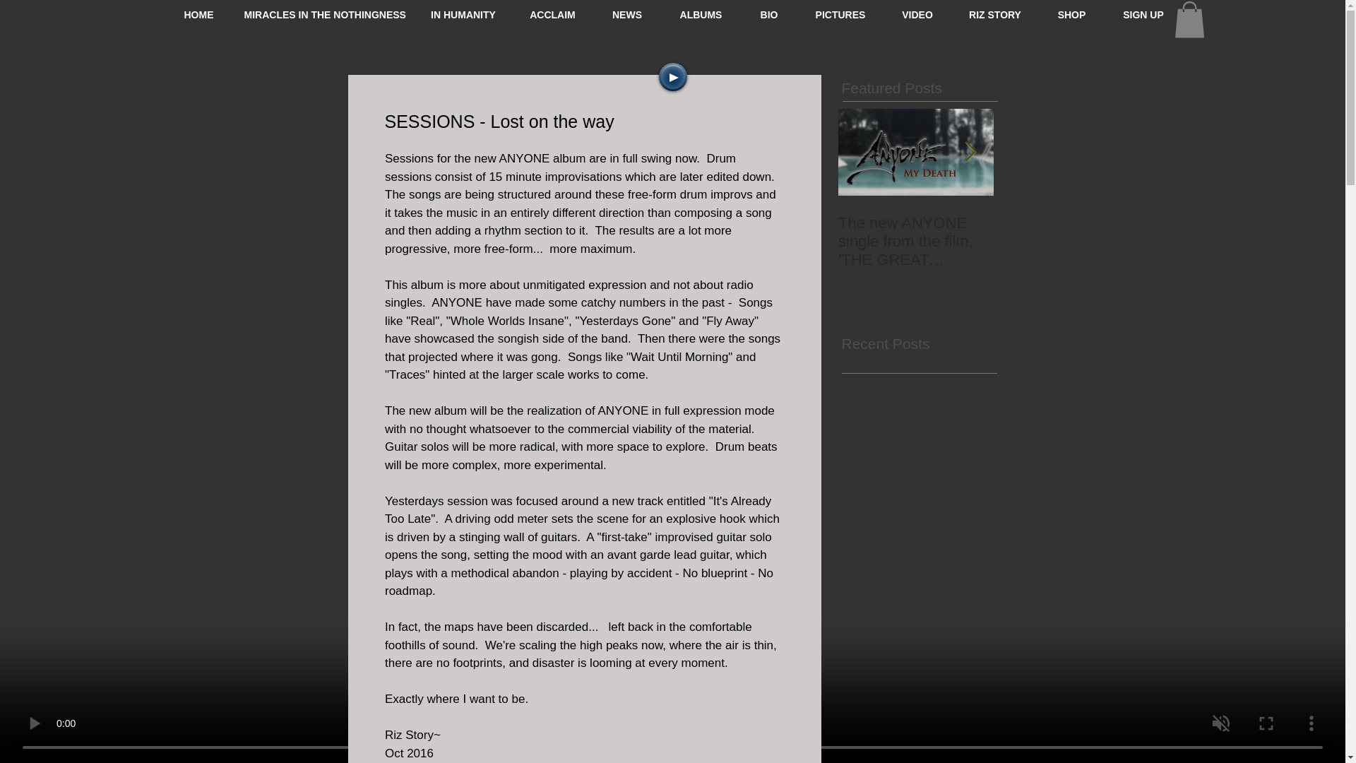 The height and width of the screenshot is (763, 1356). I want to click on VIDEO, so click(917, 14).